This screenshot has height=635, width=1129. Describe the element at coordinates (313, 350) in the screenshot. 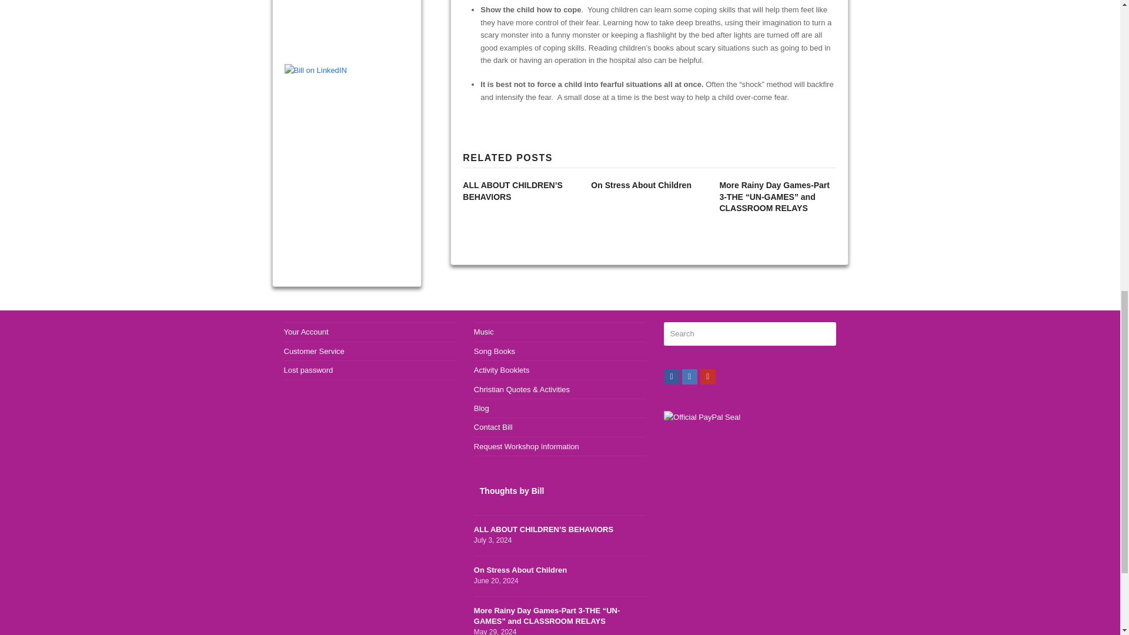

I see `Customer Service` at that location.